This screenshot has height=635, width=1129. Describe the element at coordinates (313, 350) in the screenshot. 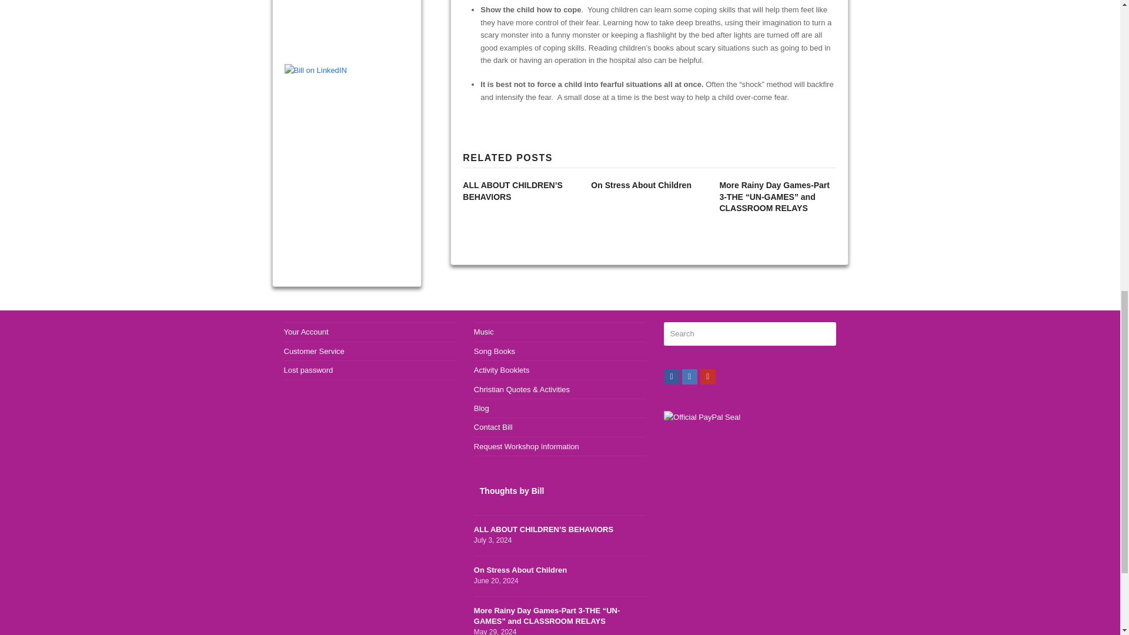

I see `Customer Service` at that location.